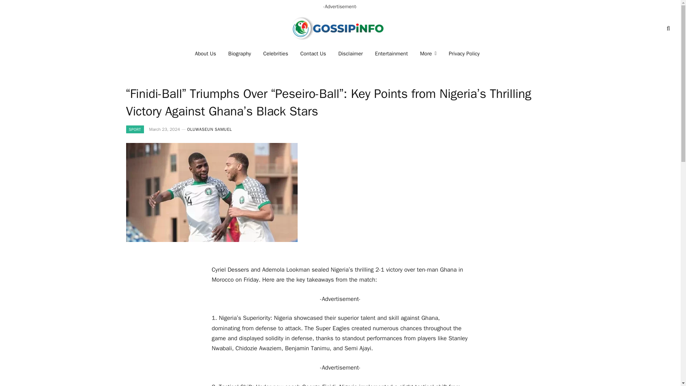 This screenshot has height=386, width=686. I want to click on SPORT, so click(134, 129).